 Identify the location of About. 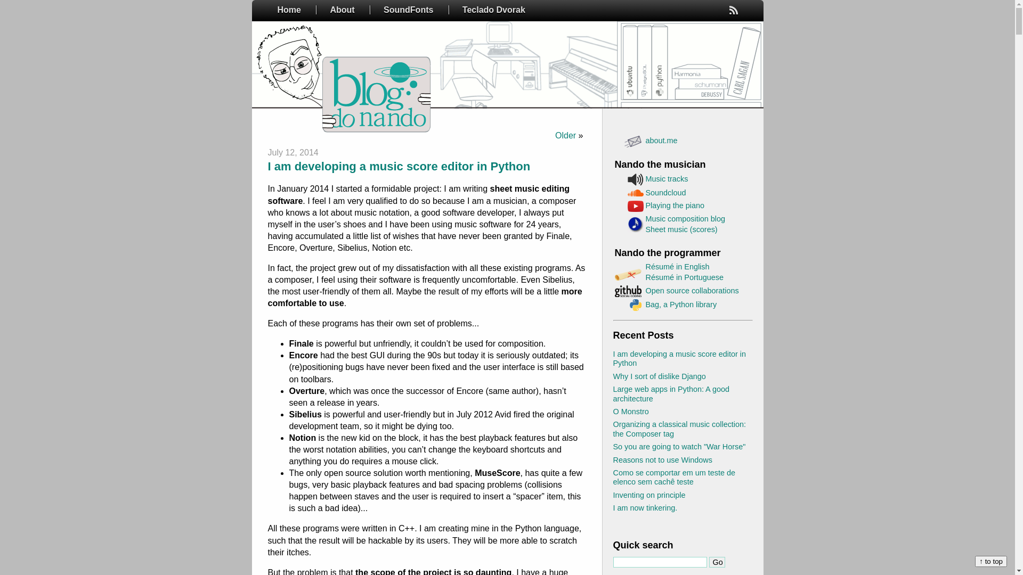
(342, 10).